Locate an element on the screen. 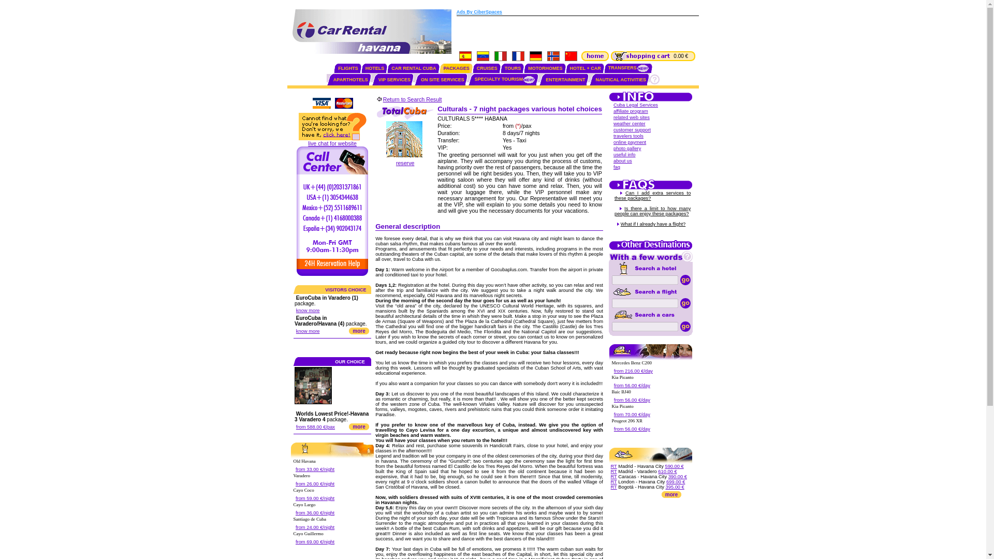 The width and height of the screenshot is (994, 559). APARTHOTELS is located at coordinates (350, 80).